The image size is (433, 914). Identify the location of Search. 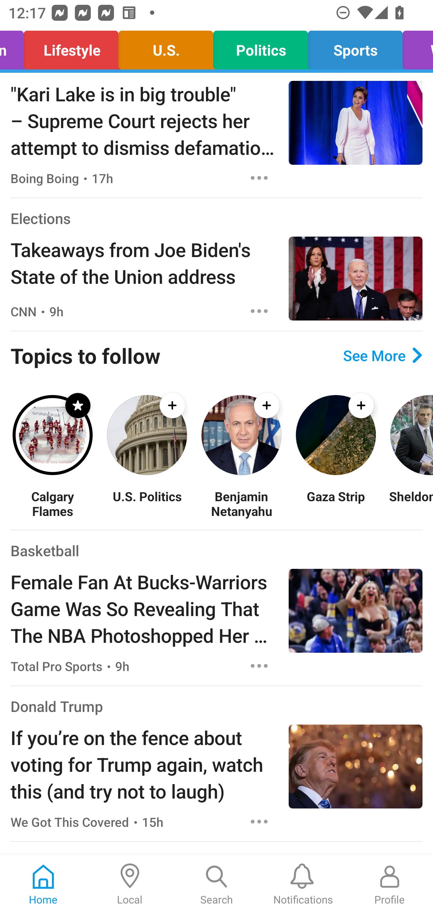
(216, 885).